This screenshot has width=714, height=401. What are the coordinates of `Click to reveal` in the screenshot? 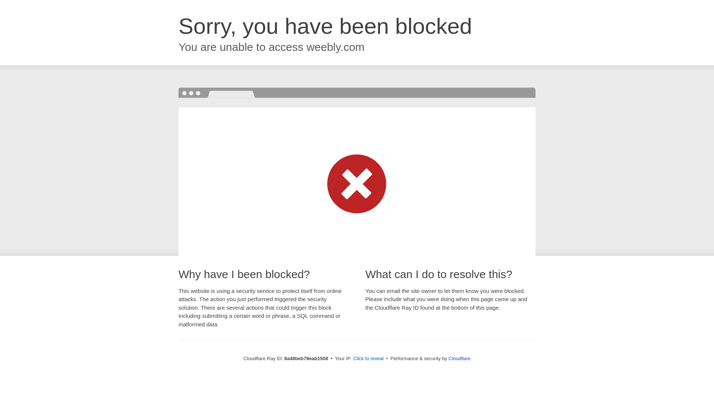 It's located at (369, 359).